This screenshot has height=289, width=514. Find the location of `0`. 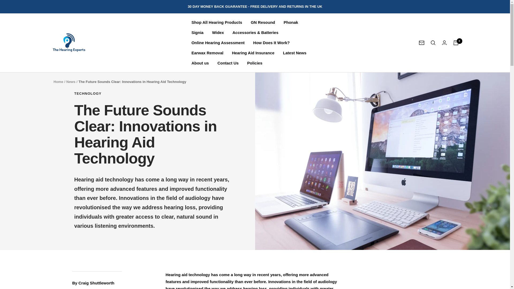

0 is located at coordinates (456, 43).